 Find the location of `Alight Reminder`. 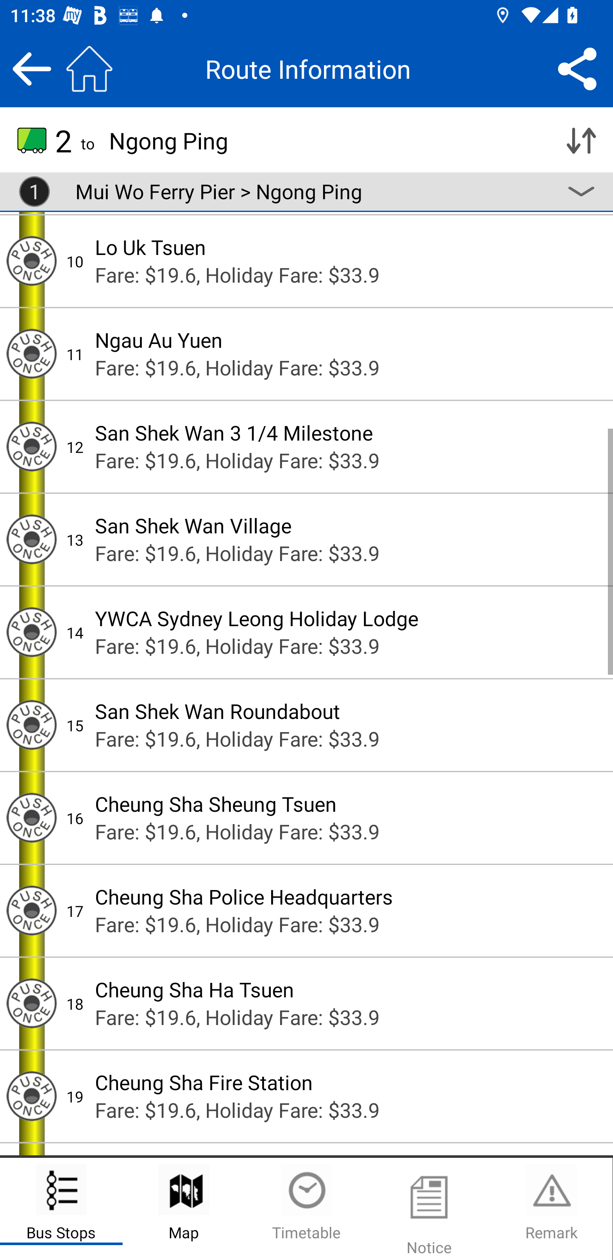

Alight Reminder is located at coordinates (32, 910).